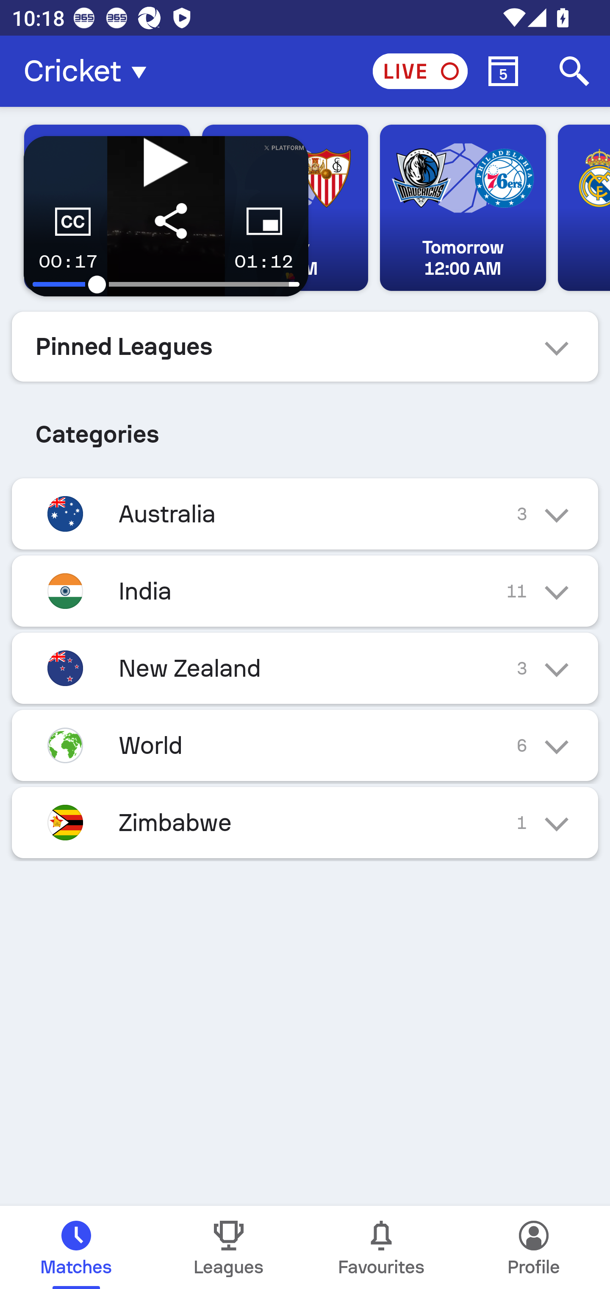 Image resolution: width=610 pixels, height=1289 pixels. What do you see at coordinates (381, 1247) in the screenshot?
I see `Favourites` at bounding box center [381, 1247].